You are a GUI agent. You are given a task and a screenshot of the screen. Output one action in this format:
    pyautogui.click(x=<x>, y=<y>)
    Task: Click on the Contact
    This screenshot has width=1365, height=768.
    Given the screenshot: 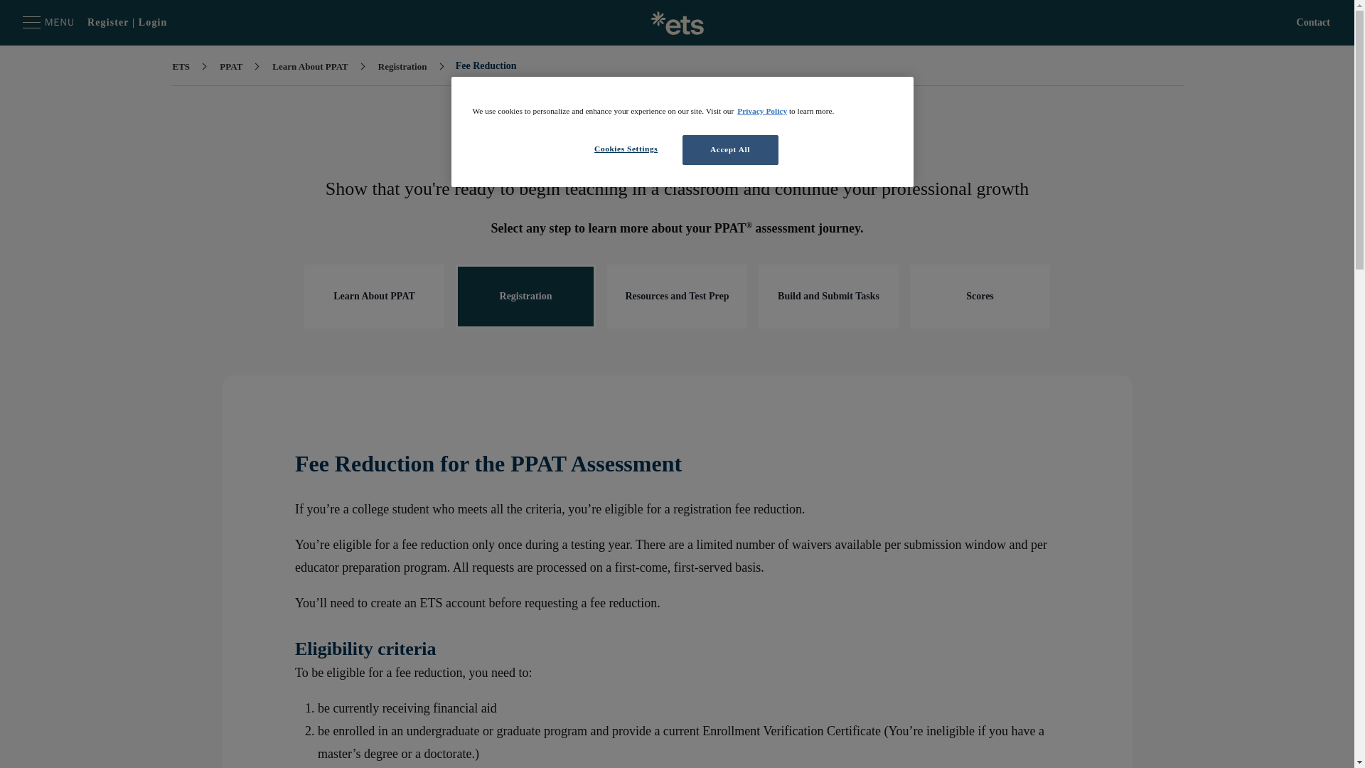 What is the action you would take?
    pyautogui.click(x=1314, y=23)
    